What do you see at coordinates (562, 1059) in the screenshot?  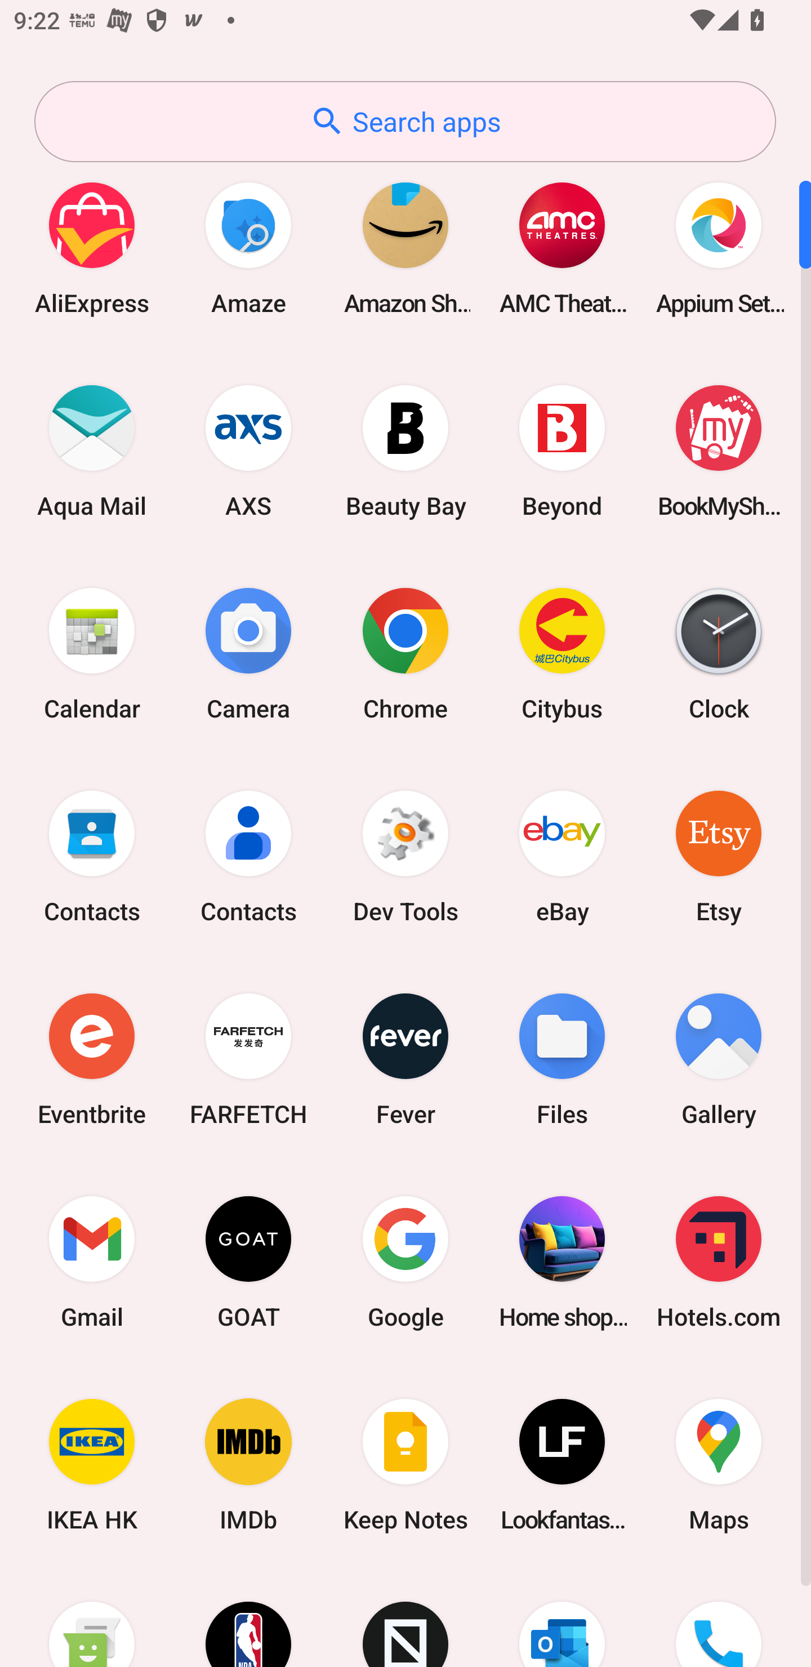 I see `Files` at bounding box center [562, 1059].